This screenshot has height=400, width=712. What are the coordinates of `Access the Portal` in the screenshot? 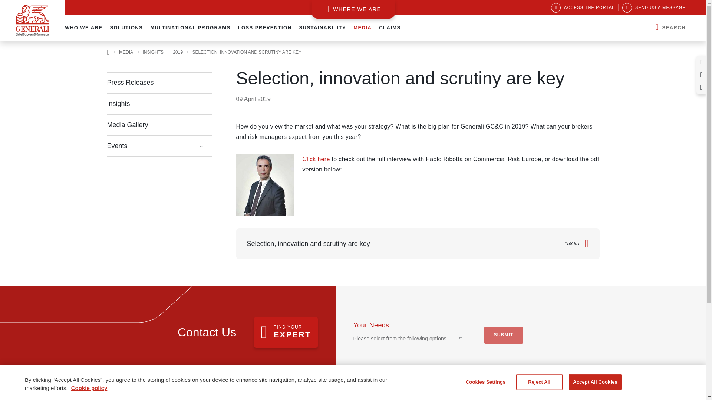 It's located at (583, 7).